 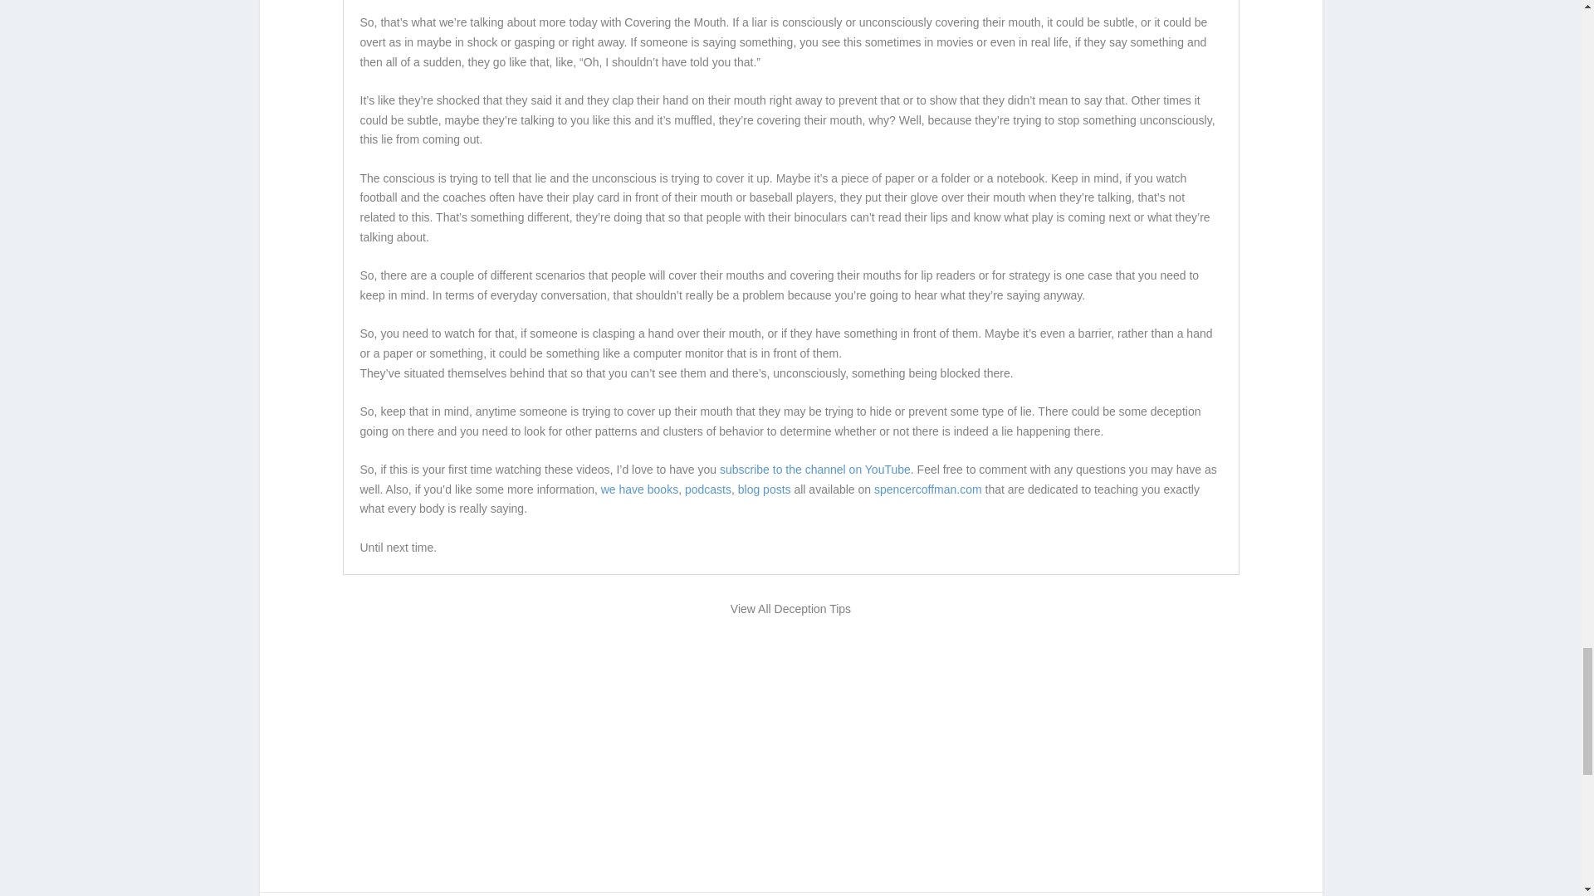 What do you see at coordinates (815, 470) in the screenshot?
I see `subscribe to the channel on YouTube` at bounding box center [815, 470].